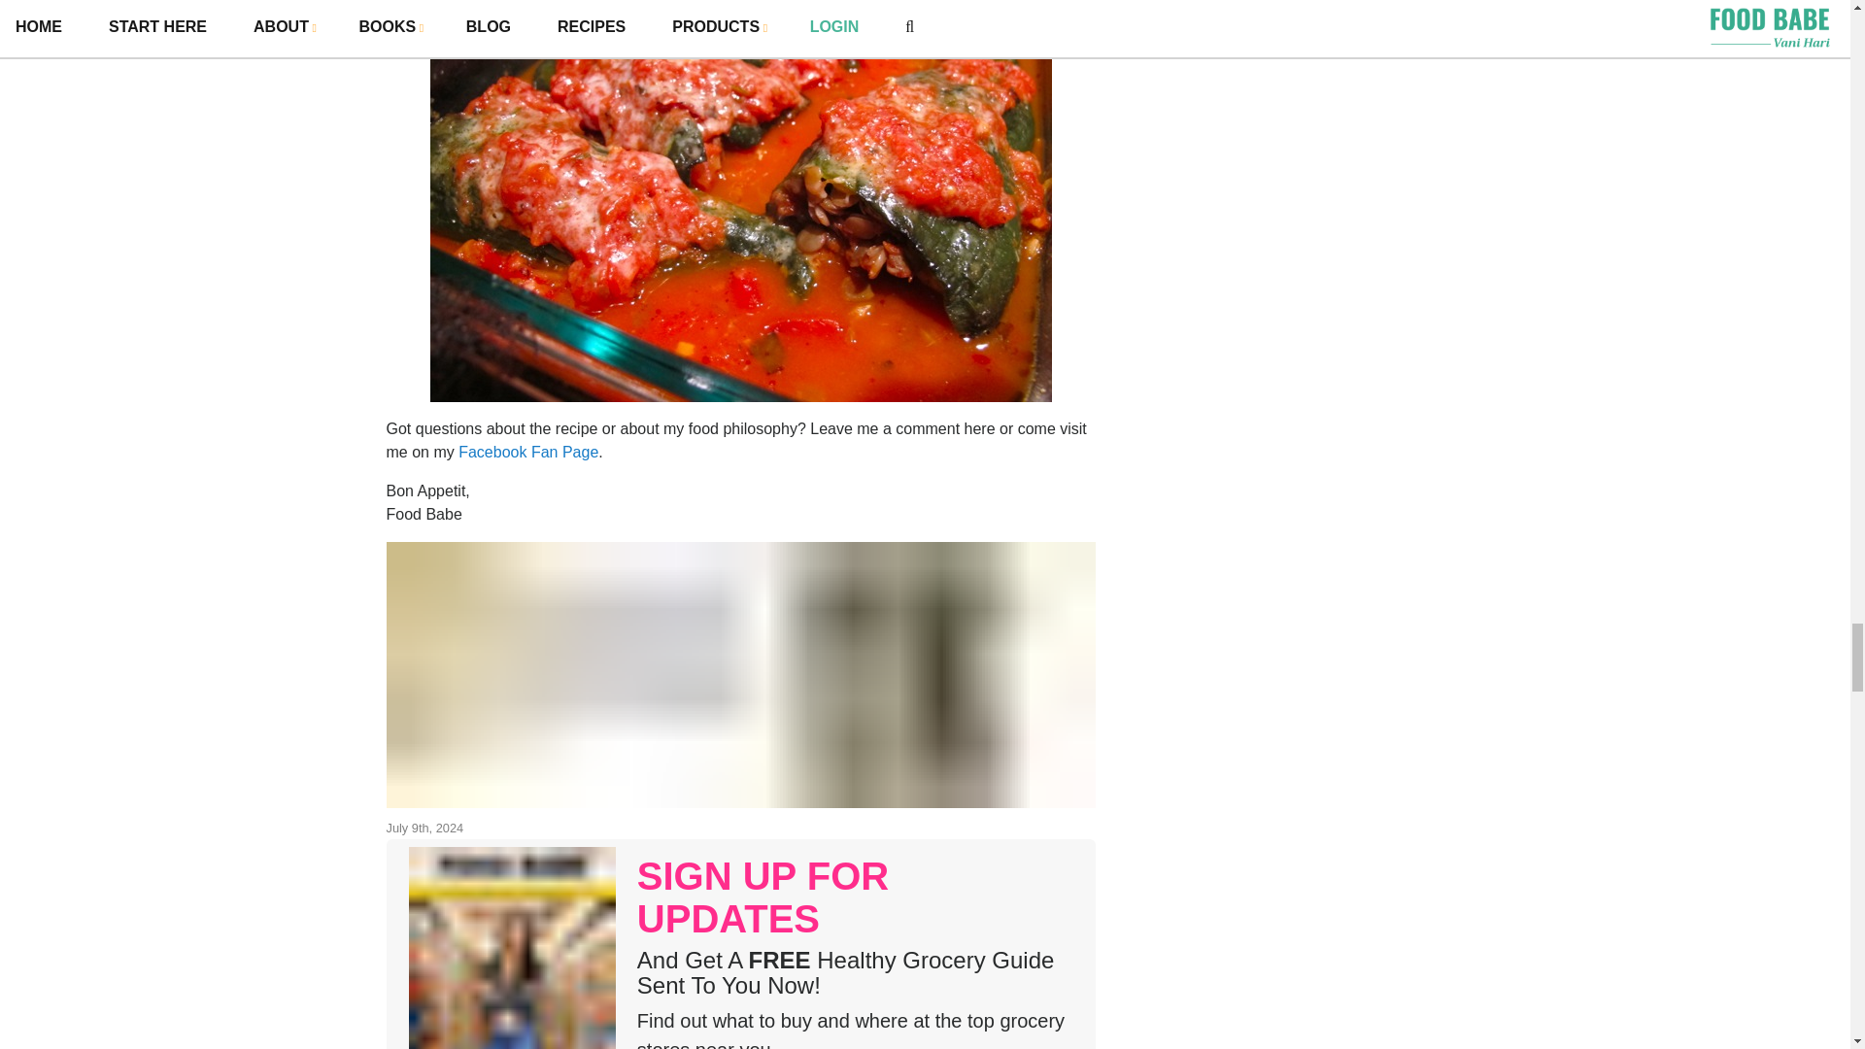 The width and height of the screenshot is (1865, 1049). What do you see at coordinates (528, 452) in the screenshot?
I see `Facebook Fan Page` at bounding box center [528, 452].